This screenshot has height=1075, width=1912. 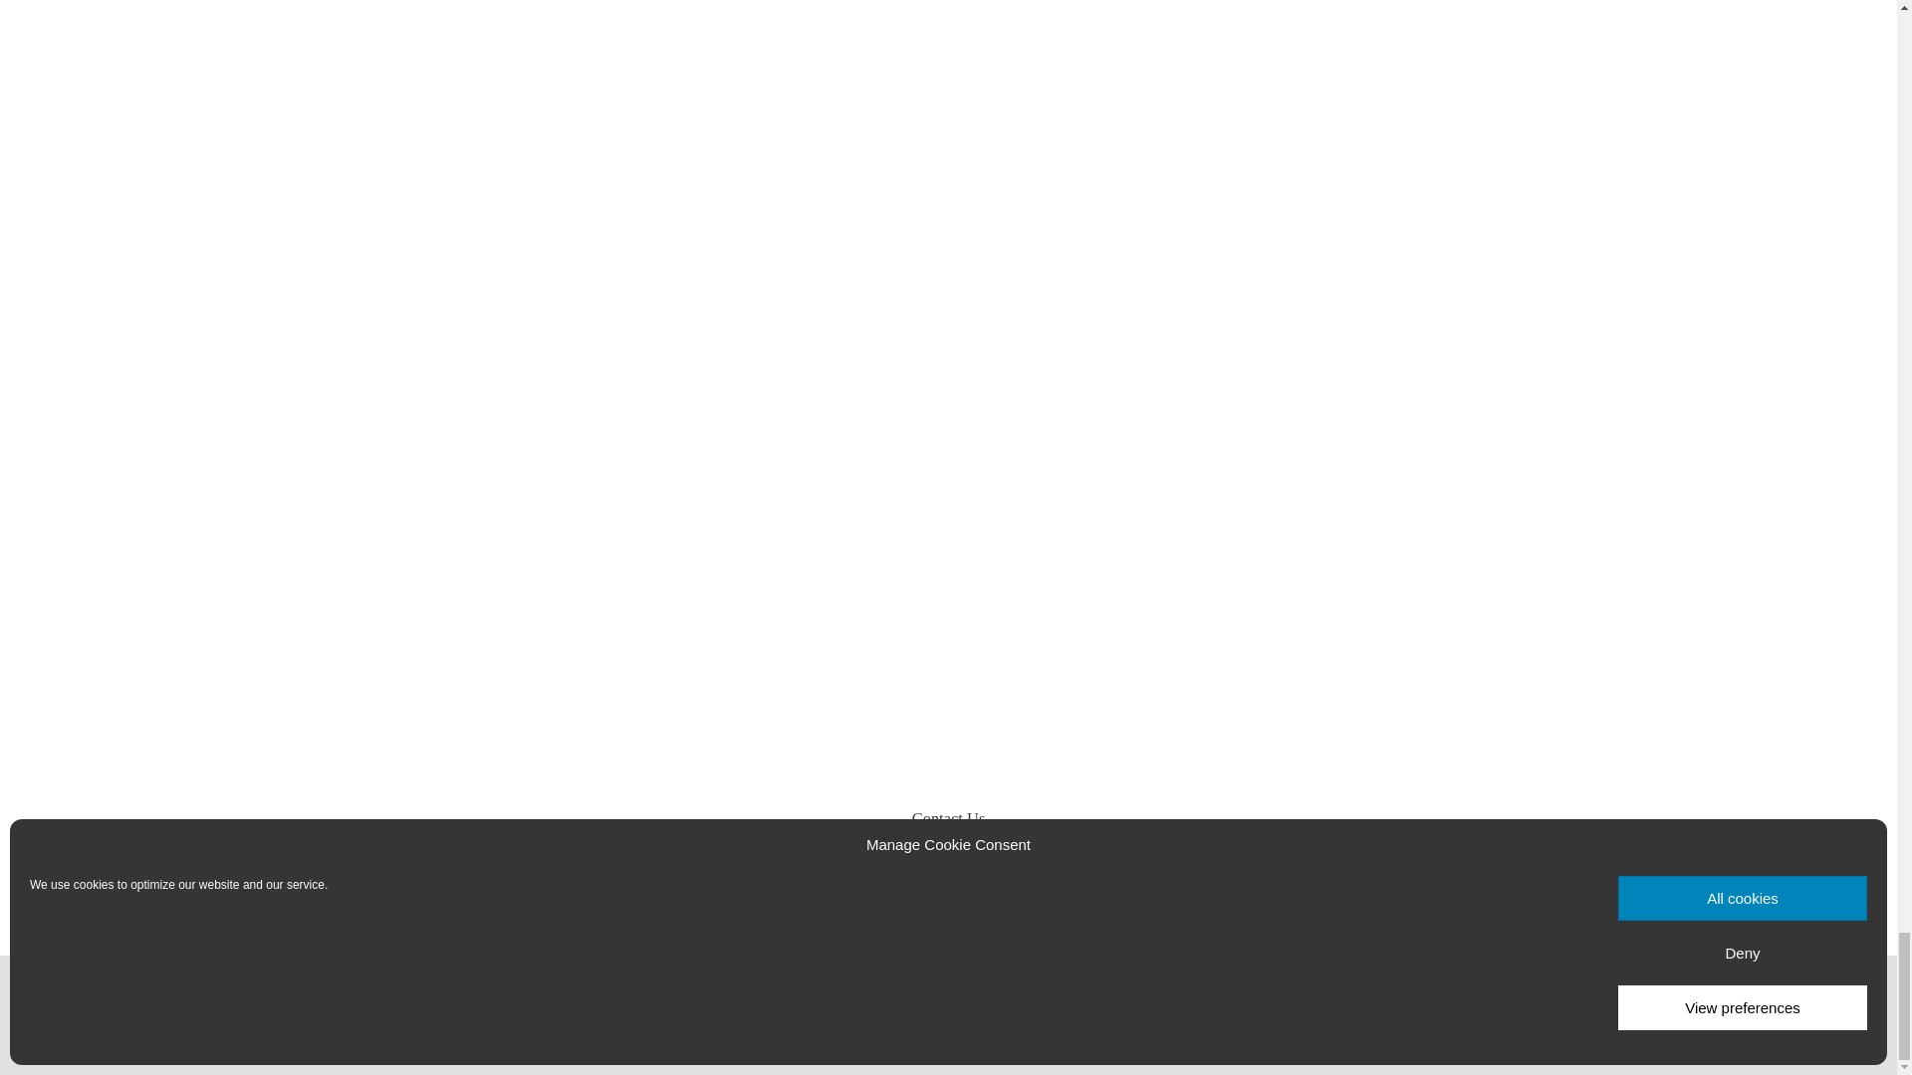 What do you see at coordinates (1145, 868) in the screenshot?
I see `Website Cookies` at bounding box center [1145, 868].